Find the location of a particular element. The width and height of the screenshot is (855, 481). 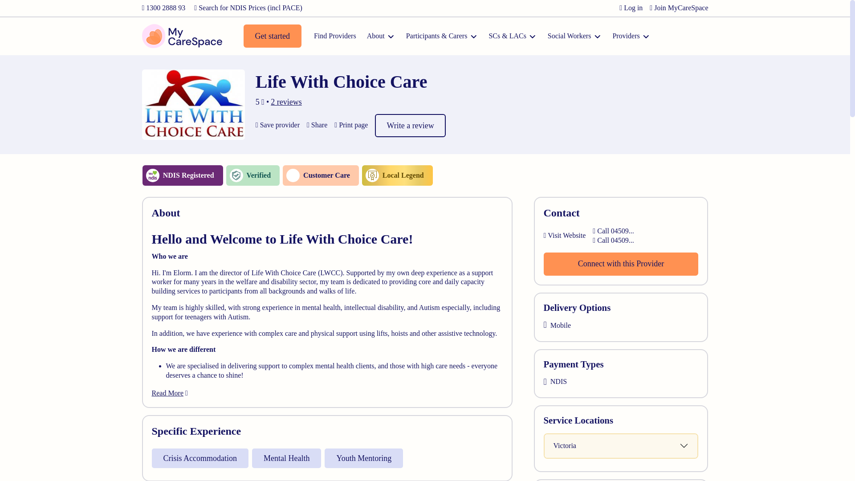

MCS Verified is located at coordinates (253, 175).